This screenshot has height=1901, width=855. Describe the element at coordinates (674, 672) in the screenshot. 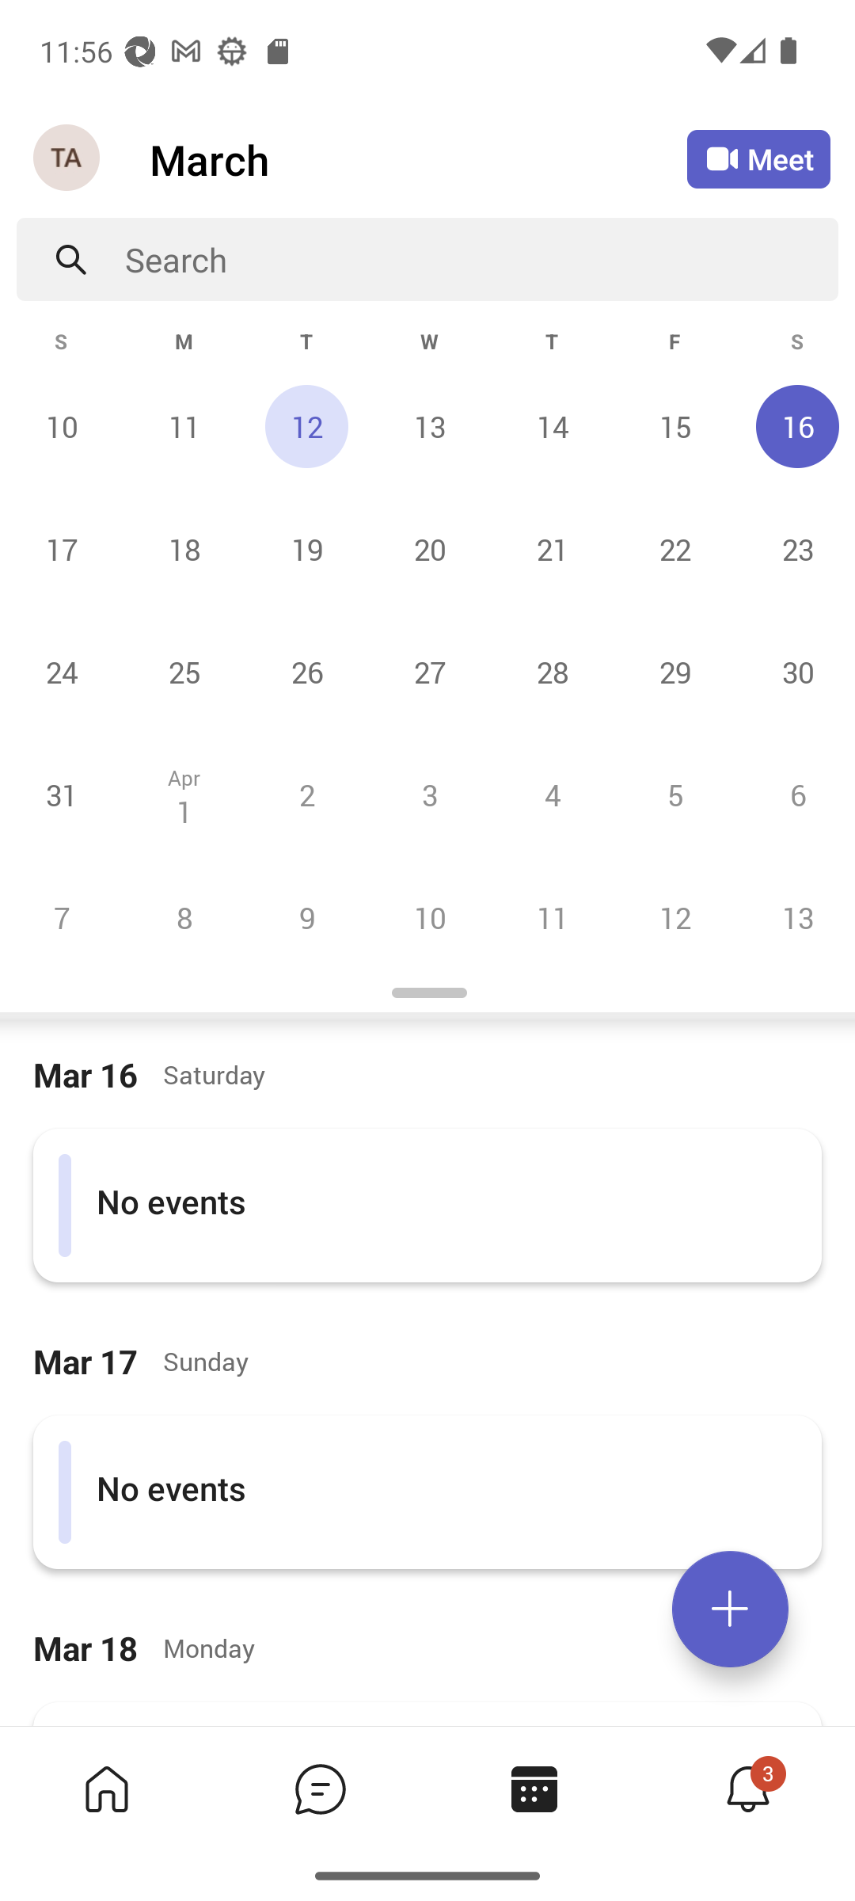

I see `Friday, March 29 29` at that location.